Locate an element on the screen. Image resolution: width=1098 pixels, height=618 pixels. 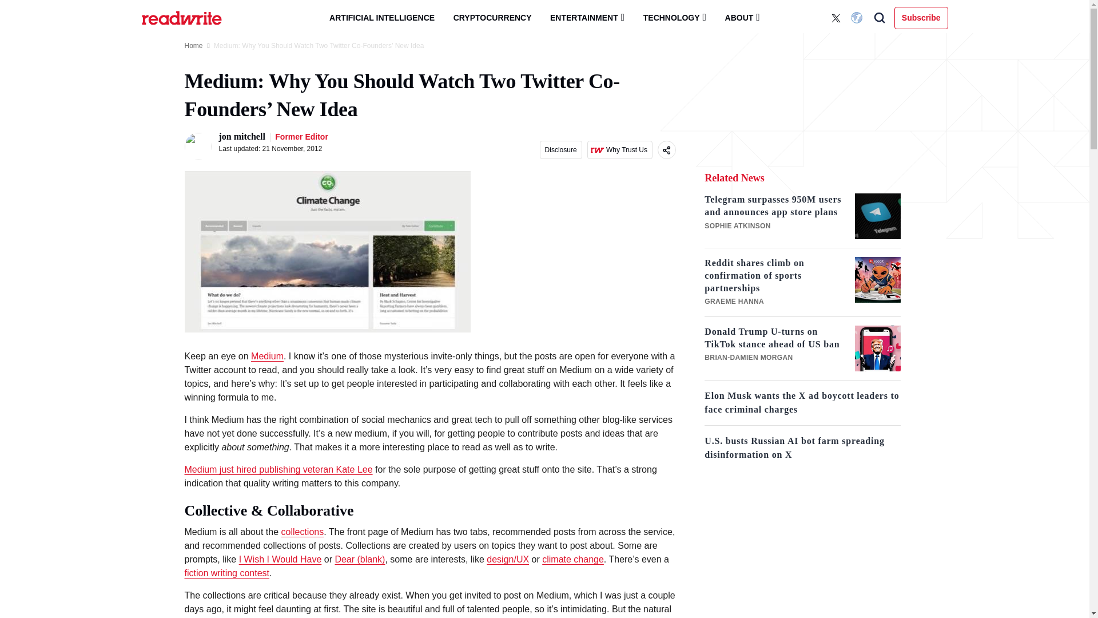
CRYPTOCURRENCY is located at coordinates (493, 18).